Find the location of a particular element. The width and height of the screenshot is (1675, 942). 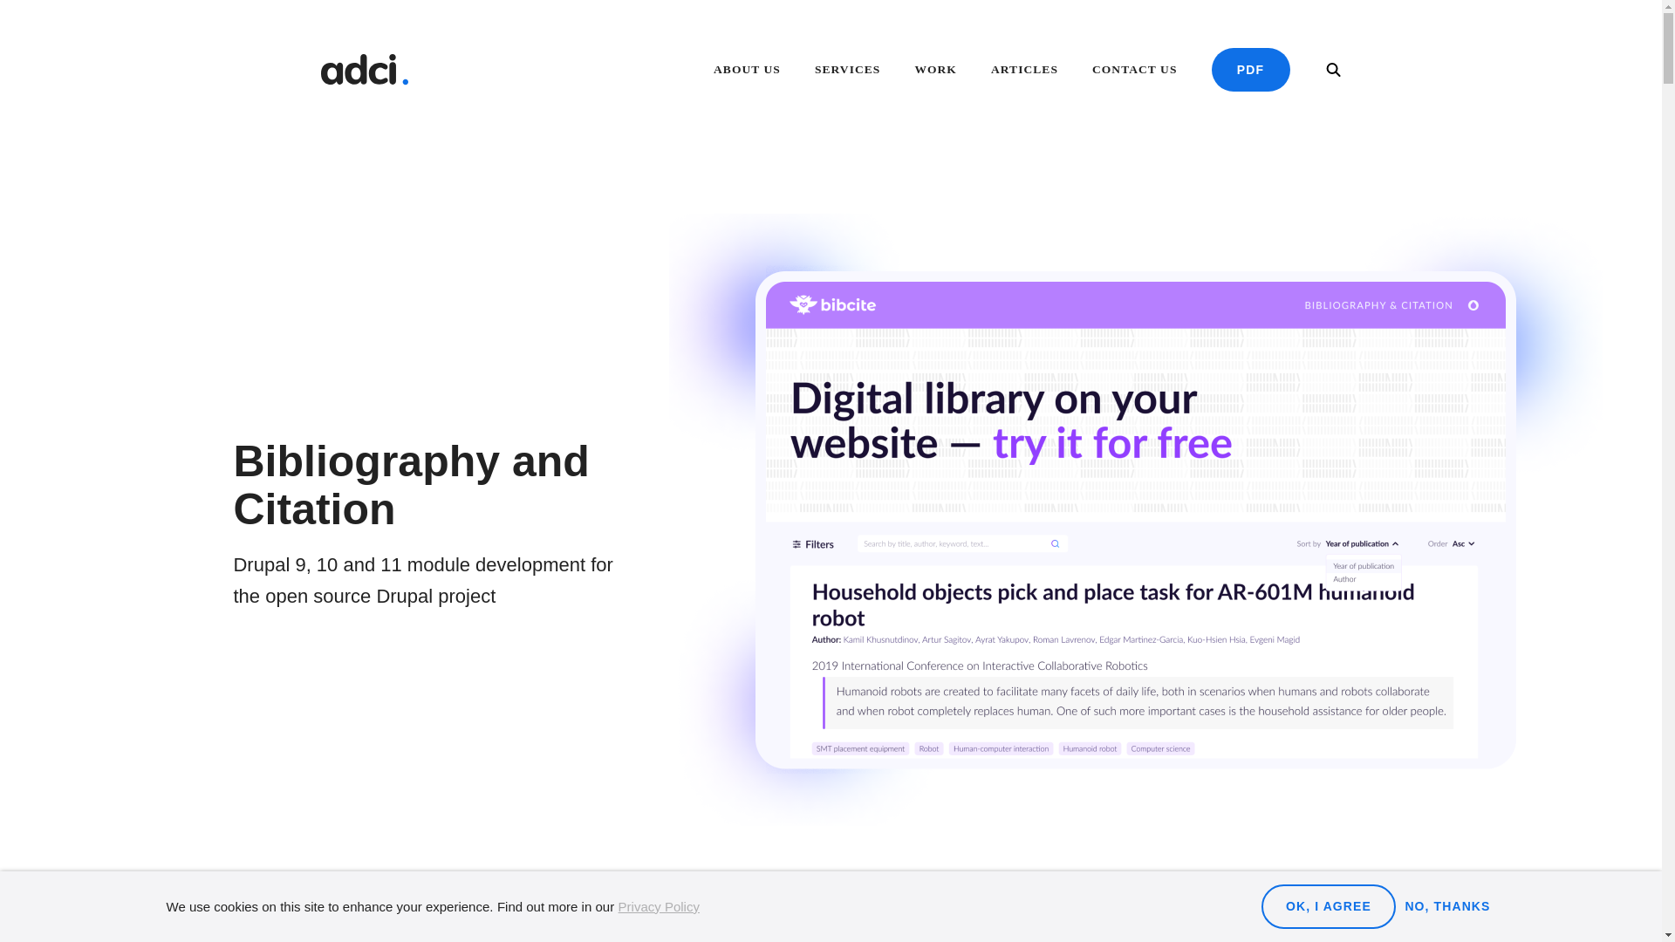

ARTICLES is located at coordinates (1024, 72).